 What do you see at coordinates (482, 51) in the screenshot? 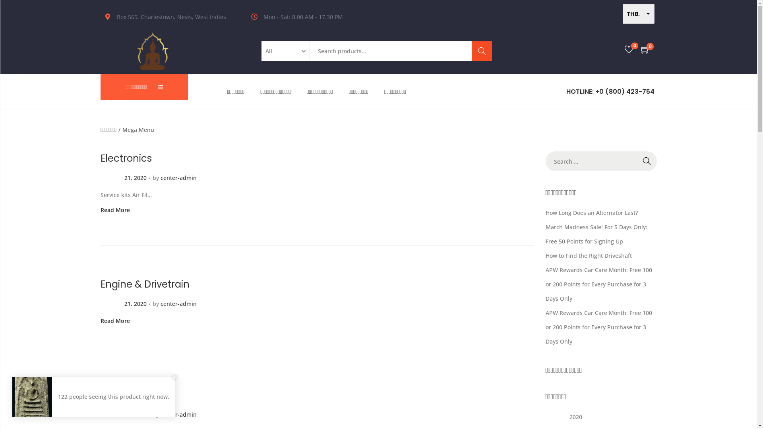
I see `Search` at bounding box center [482, 51].